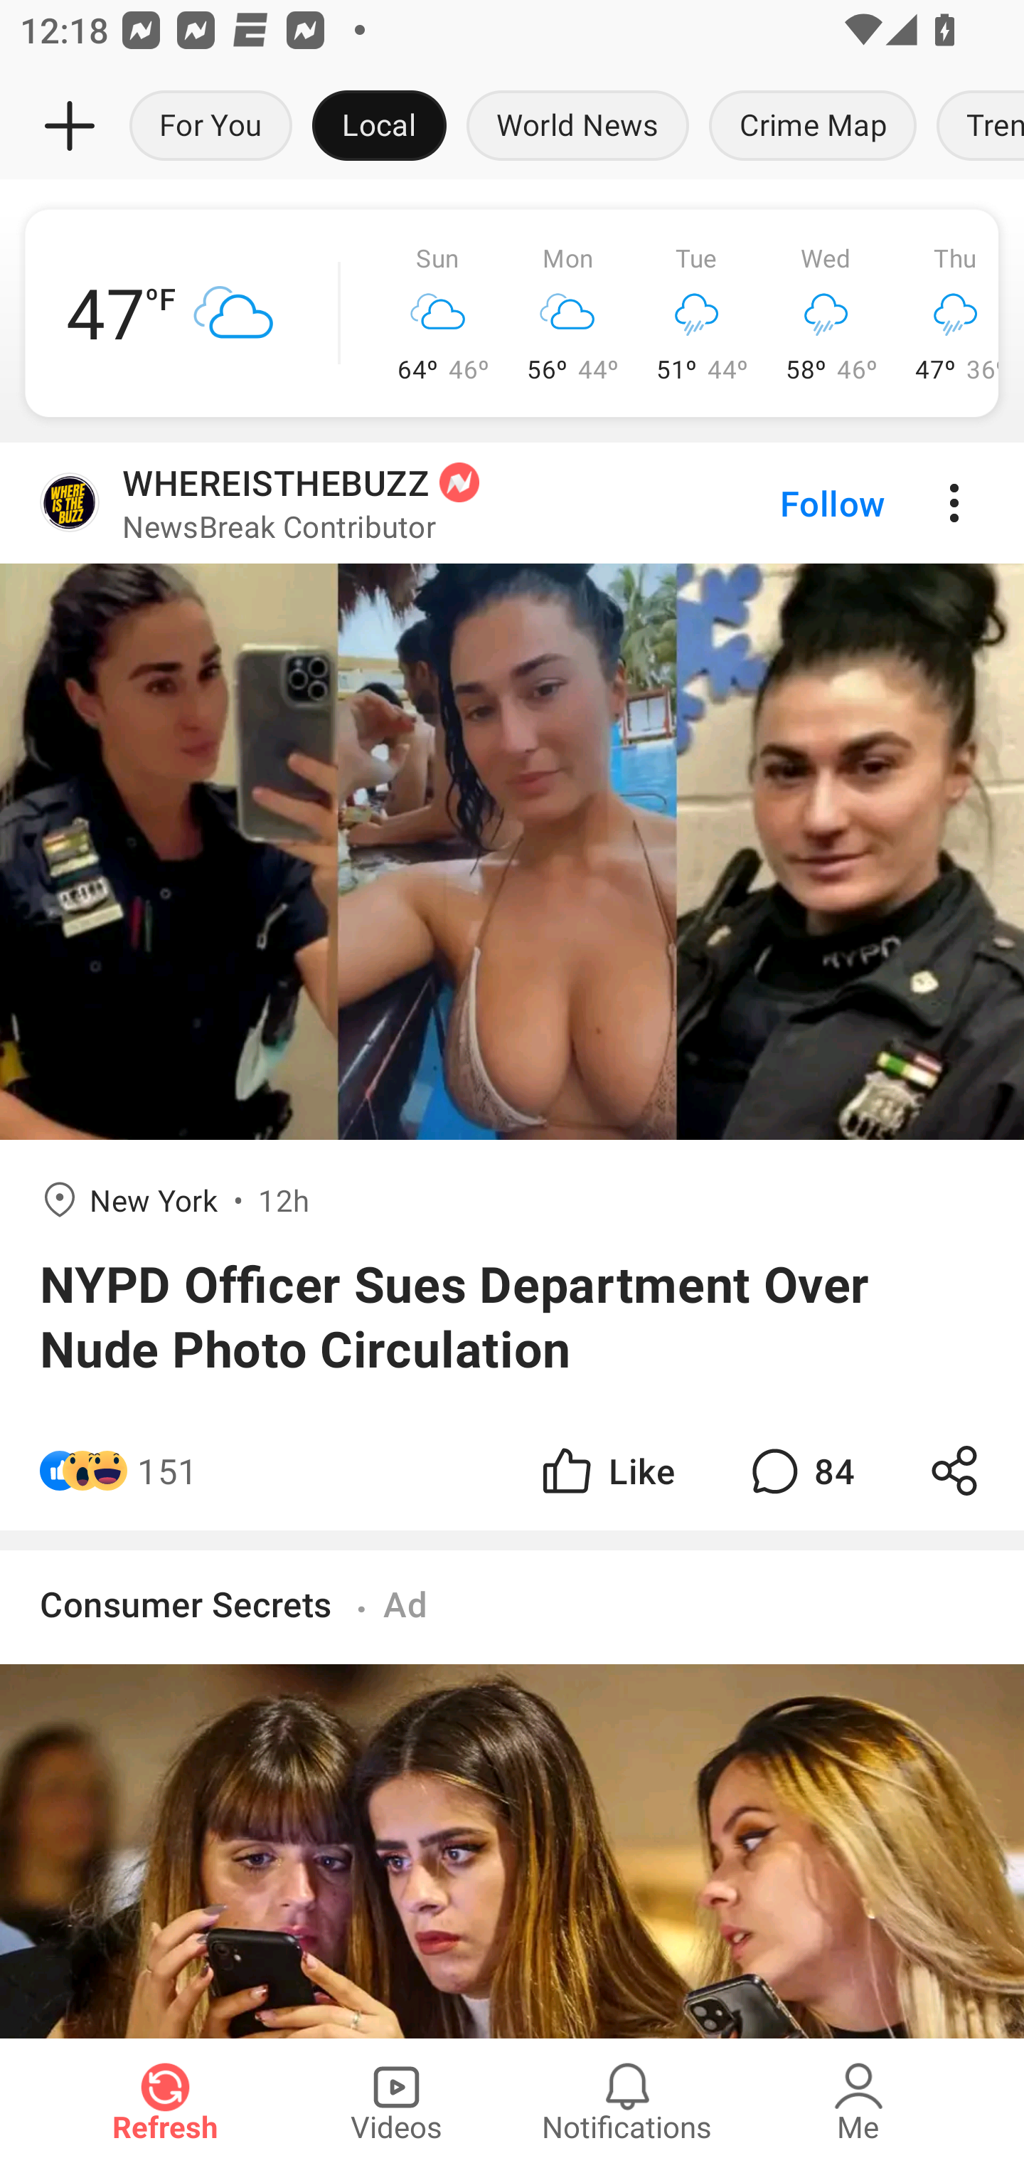  I want to click on Me, so click(858, 2100).